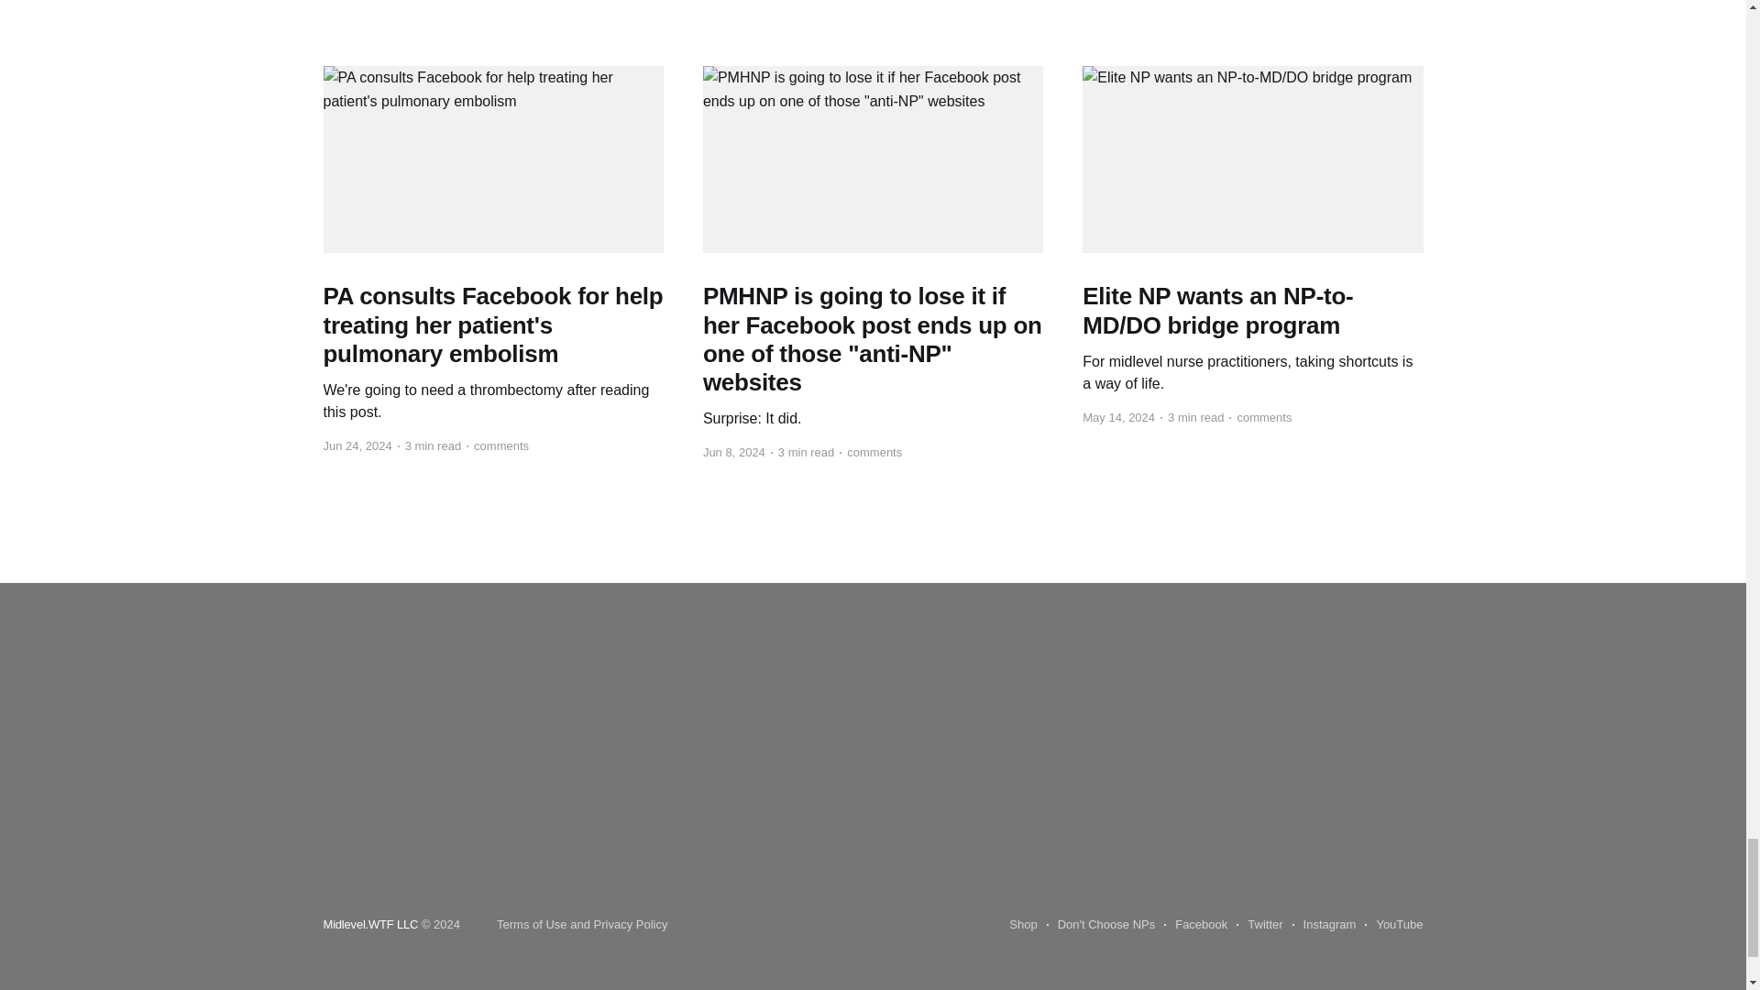 The width and height of the screenshot is (1760, 990). Describe the element at coordinates (870, 452) in the screenshot. I see `comments` at that location.